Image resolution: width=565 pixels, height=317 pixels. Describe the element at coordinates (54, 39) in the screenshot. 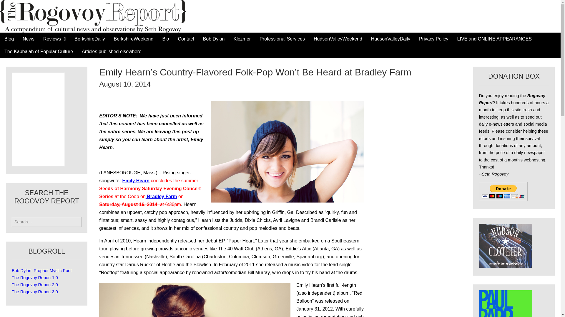

I see `Reviews` at that location.